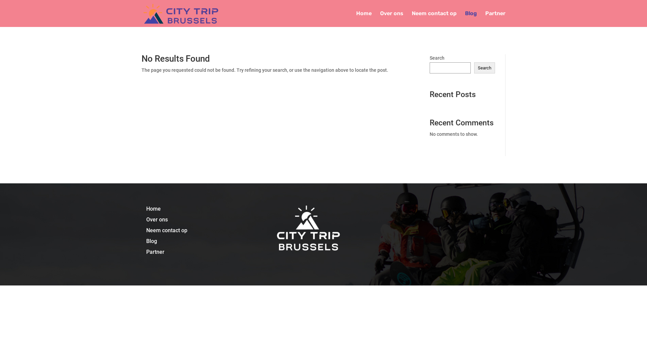 The height and width of the screenshot is (364, 647). I want to click on Over ons, so click(392, 19).